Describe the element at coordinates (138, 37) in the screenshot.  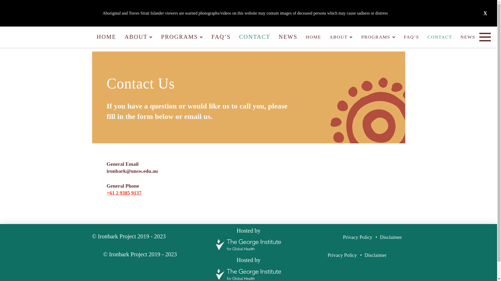
I see `ABOUT` at that location.